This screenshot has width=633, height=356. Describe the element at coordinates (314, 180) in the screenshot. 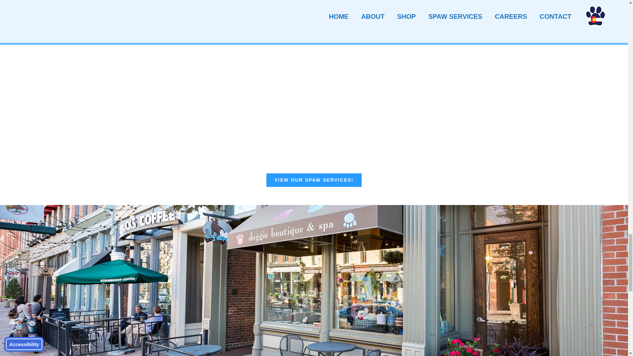

I see `VIEW OUR SPAW SERVICES!` at that location.